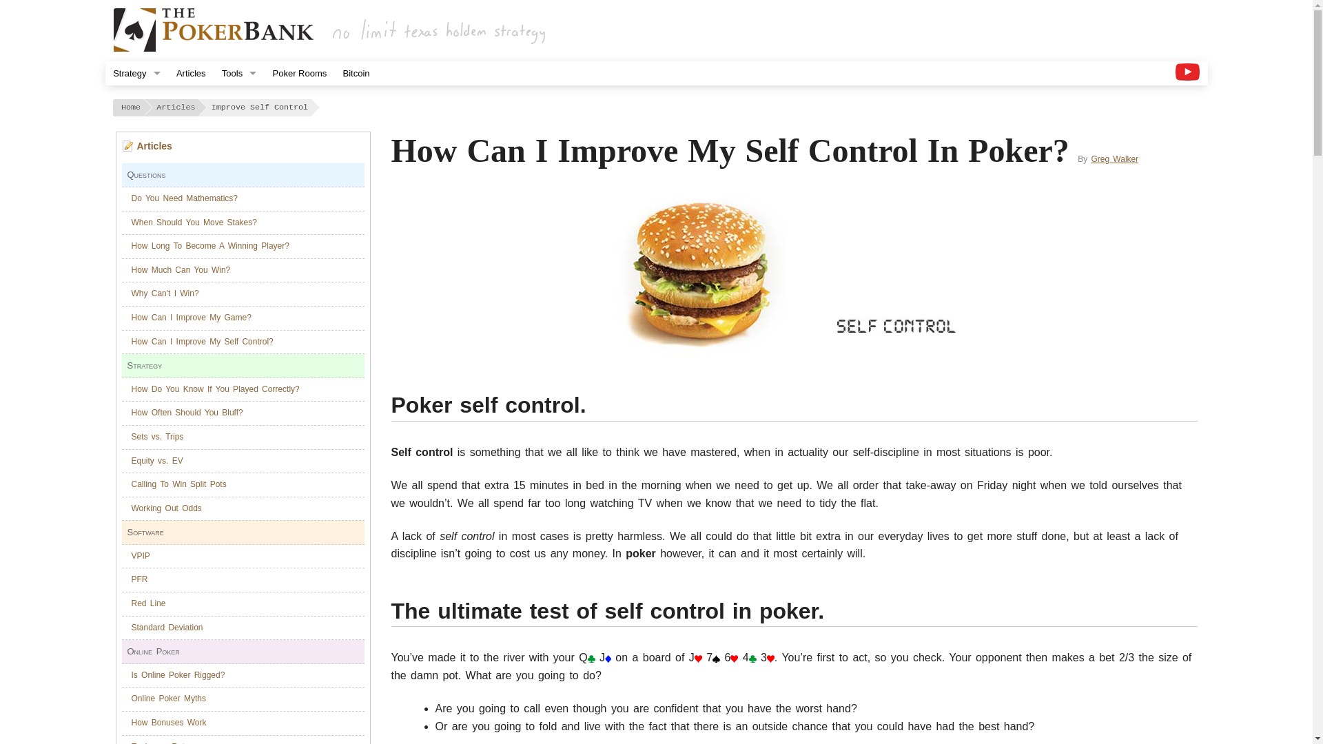  What do you see at coordinates (178, 484) in the screenshot?
I see `Calling To Win Split Pots` at bounding box center [178, 484].